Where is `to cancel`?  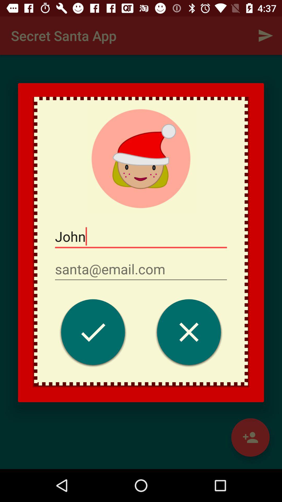
to cancel is located at coordinates (189, 334).